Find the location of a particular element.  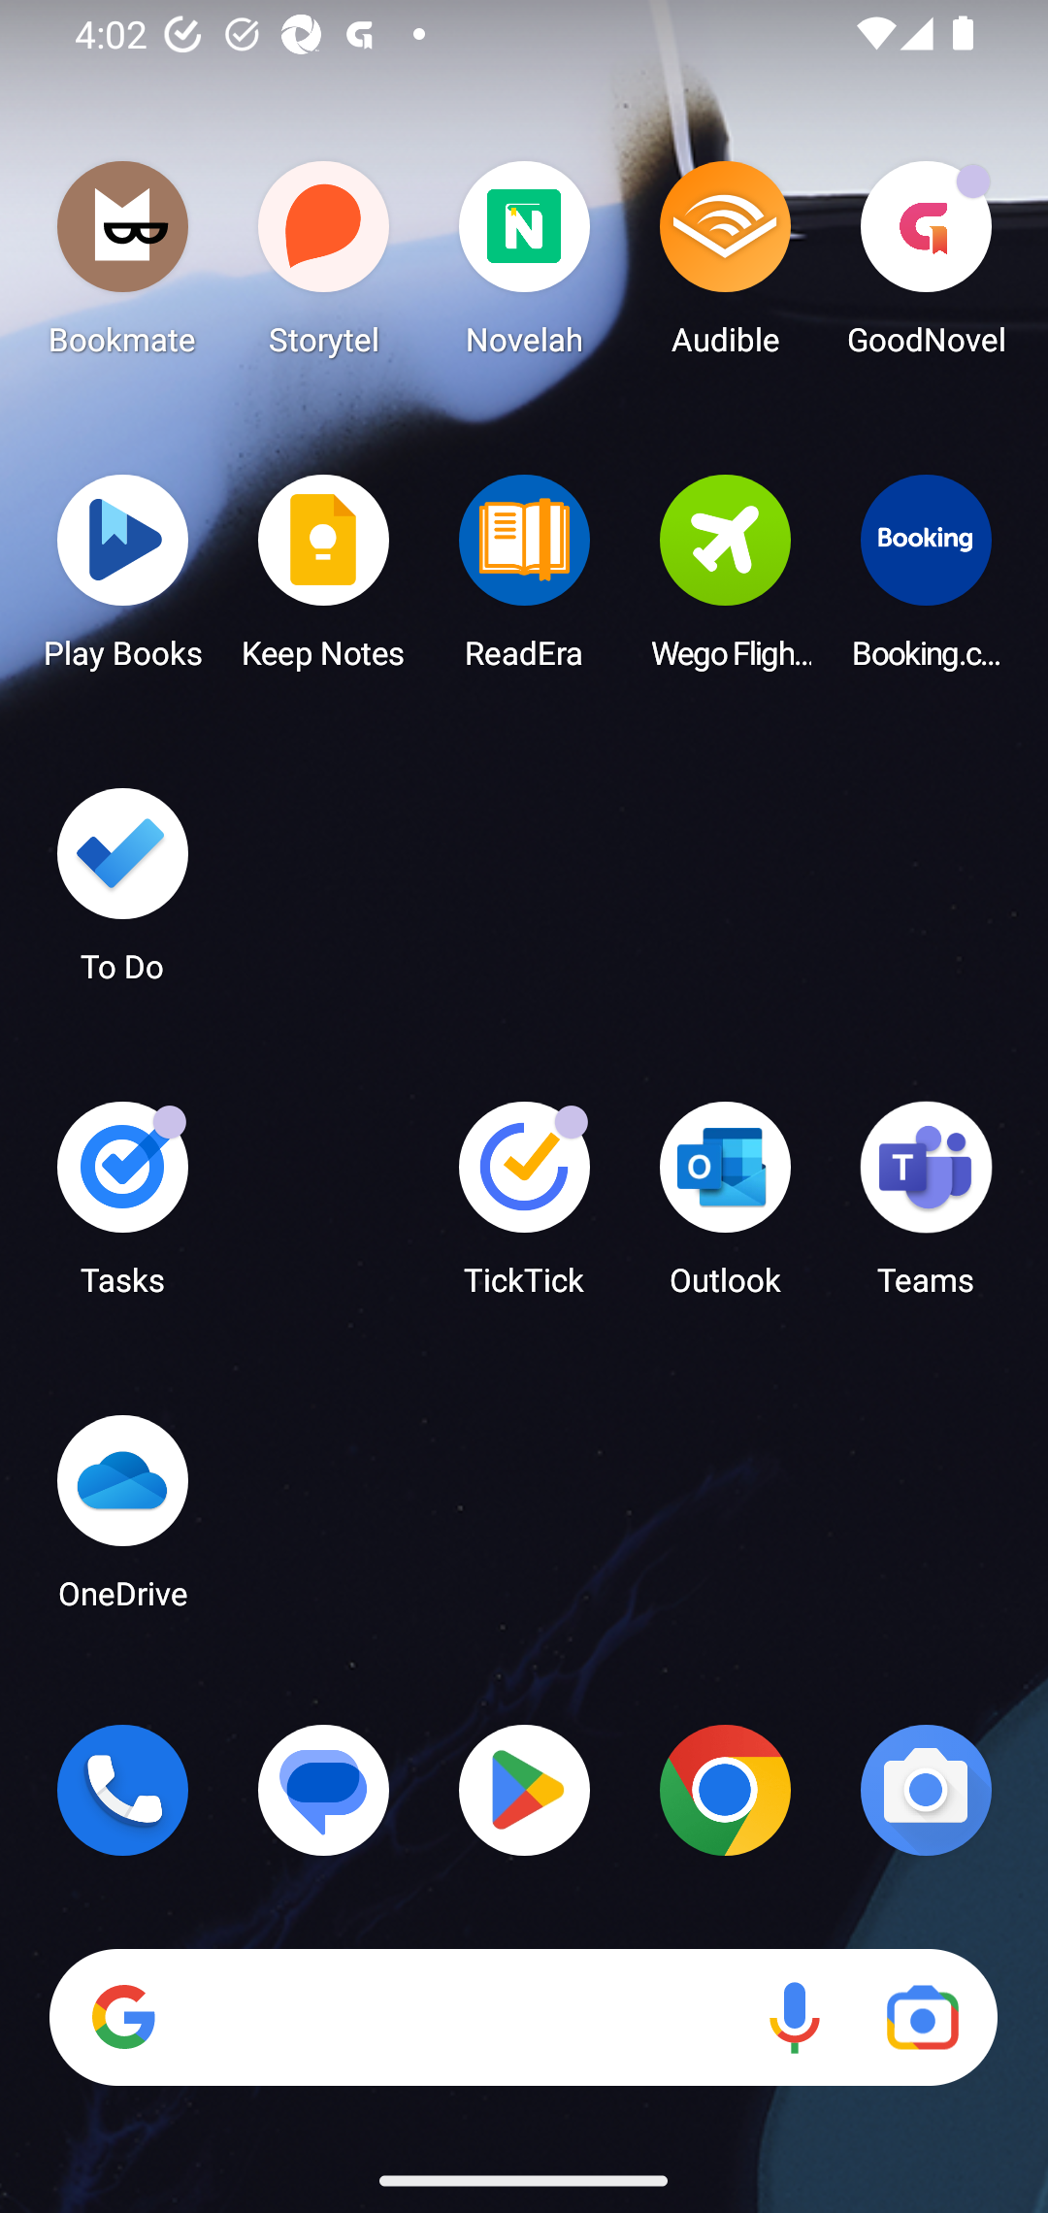

Camera is located at coordinates (926, 1790).